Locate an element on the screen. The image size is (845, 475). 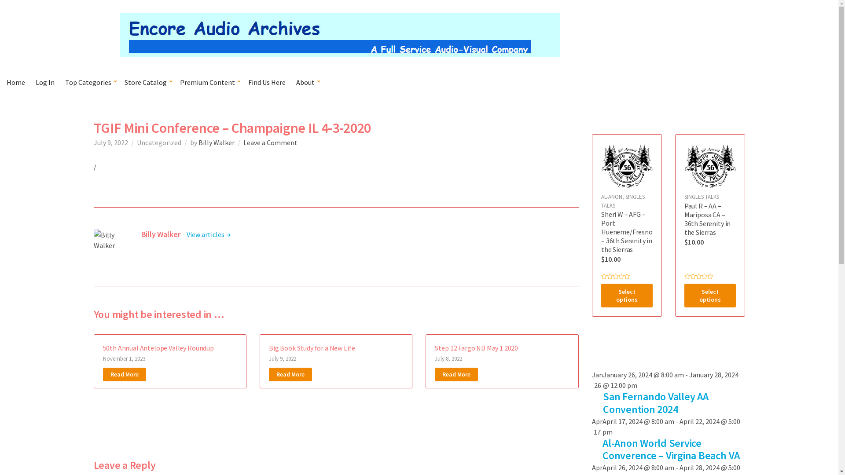
Read More is located at coordinates (290, 375).